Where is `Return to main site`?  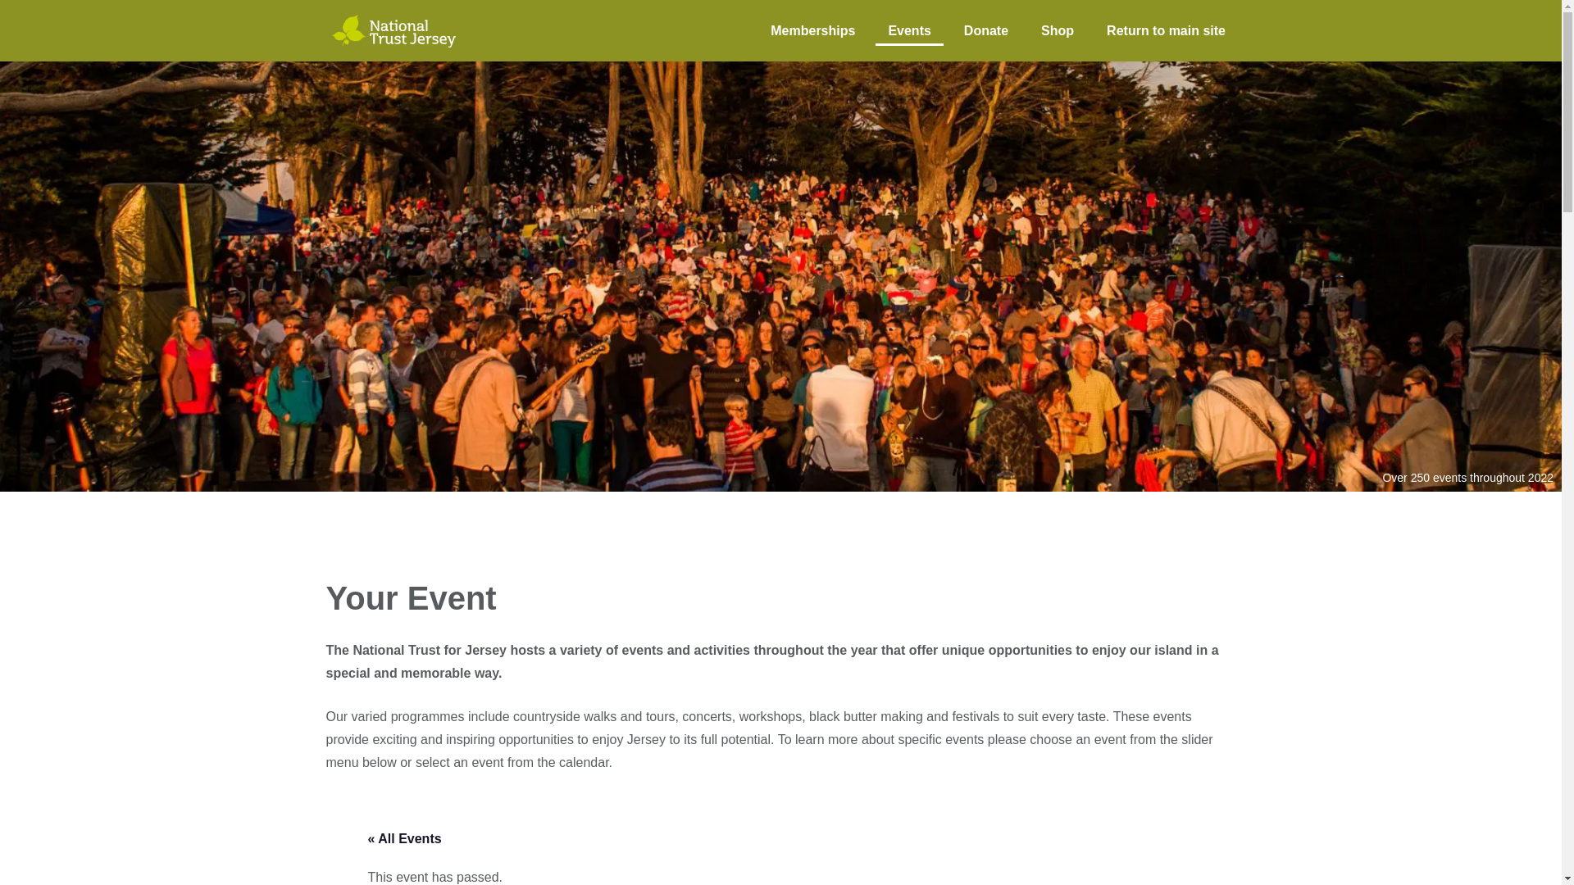
Return to main site is located at coordinates (1166, 29).